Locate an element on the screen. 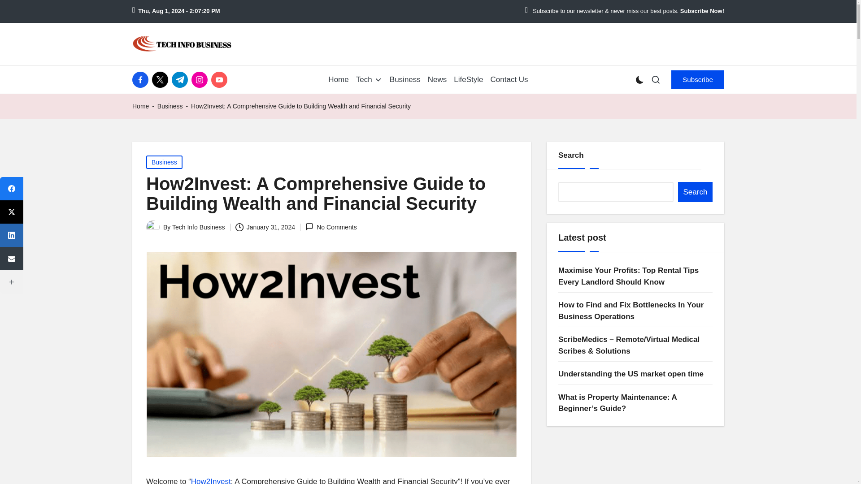 The image size is (861, 484). Subscribe is located at coordinates (698, 79).